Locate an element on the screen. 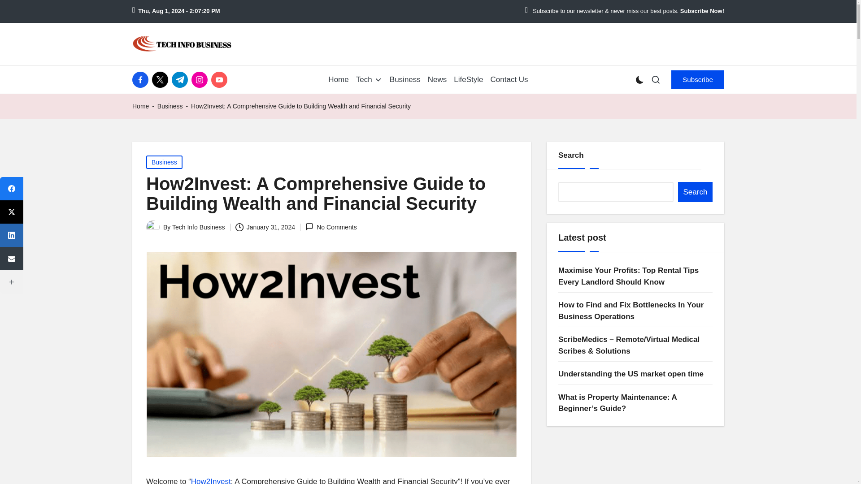 The image size is (861, 484). Subscribe is located at coordinates (698, 79).